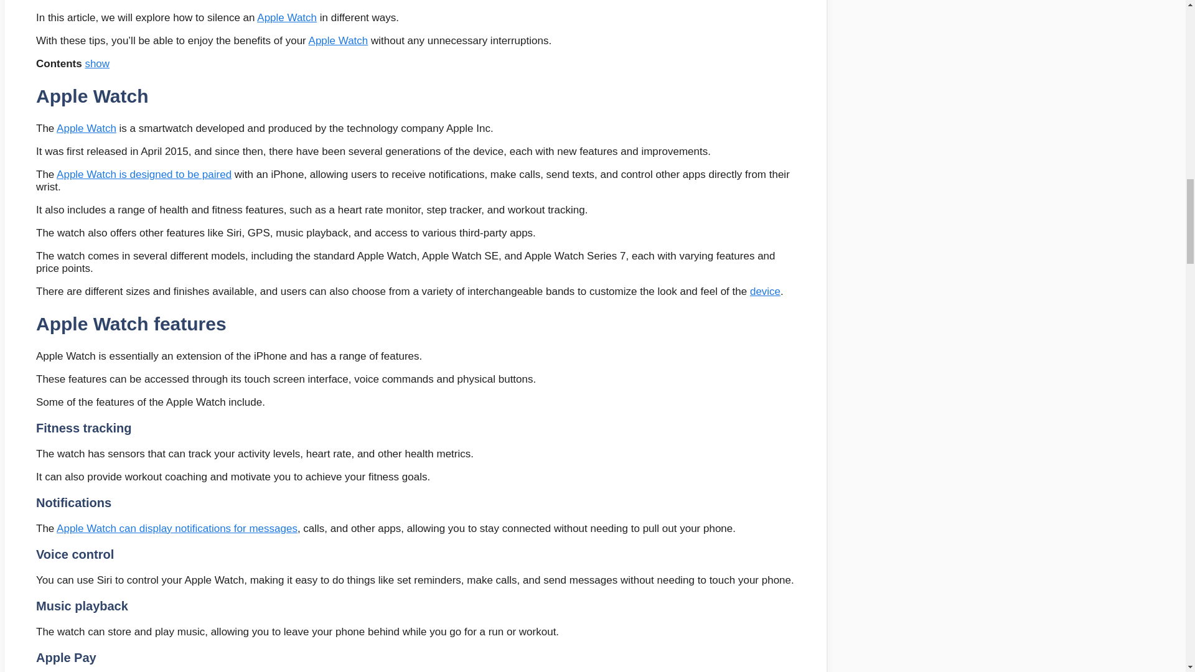 This screenshot has height=672, width=1195. I want to click on Apple Watch, so click(338, 40).